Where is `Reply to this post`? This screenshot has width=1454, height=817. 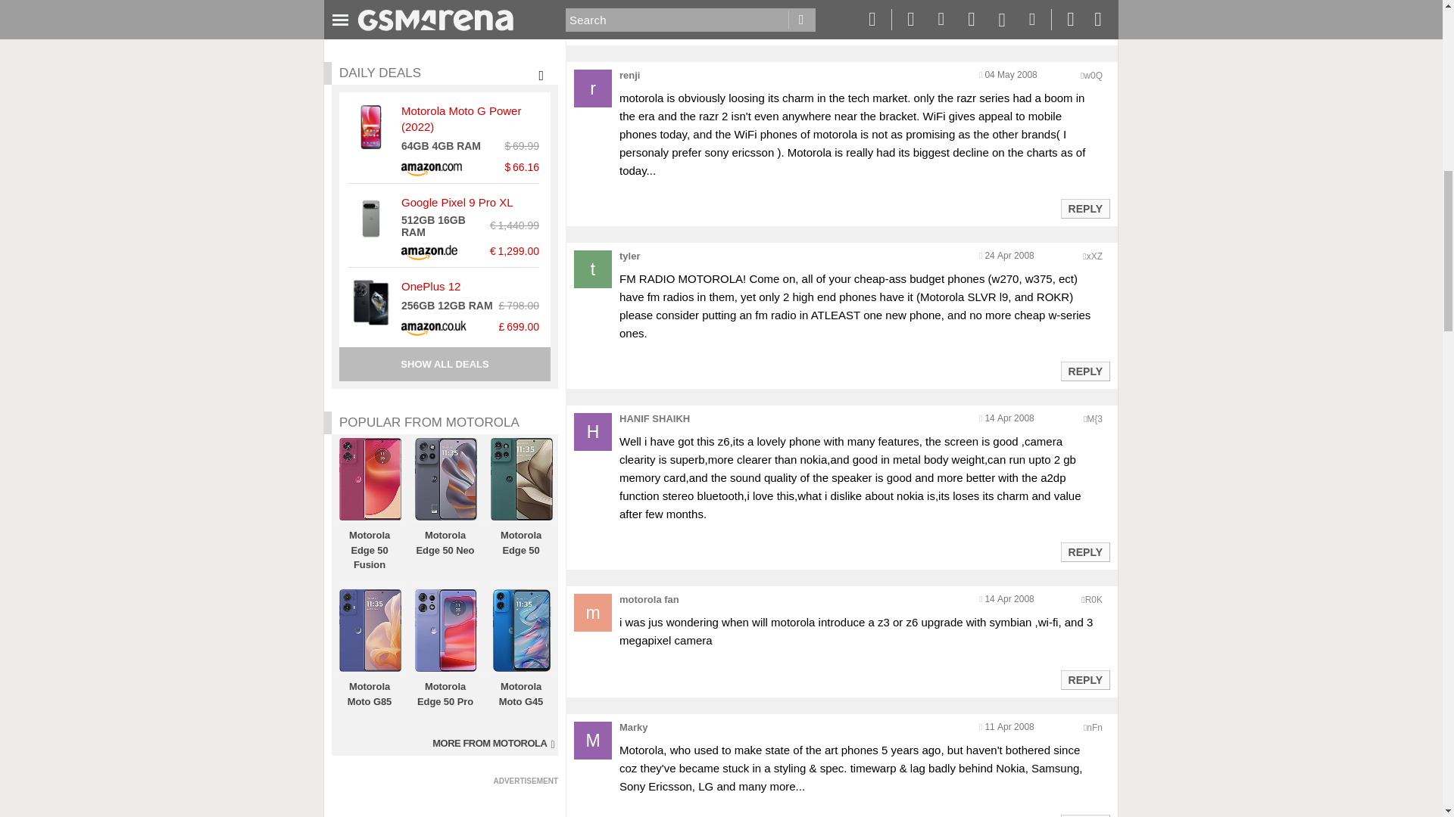
Reply to this post is located at coordinates (1084, 371).